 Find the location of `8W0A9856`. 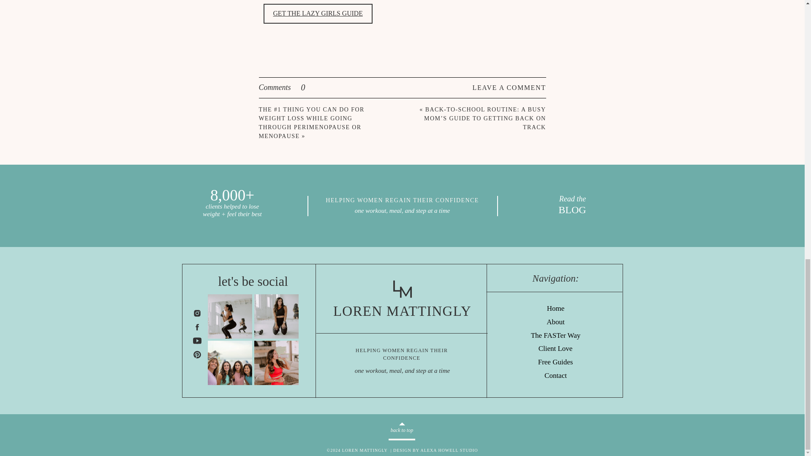

8W0A9856 is located at coordinates (276, 362).